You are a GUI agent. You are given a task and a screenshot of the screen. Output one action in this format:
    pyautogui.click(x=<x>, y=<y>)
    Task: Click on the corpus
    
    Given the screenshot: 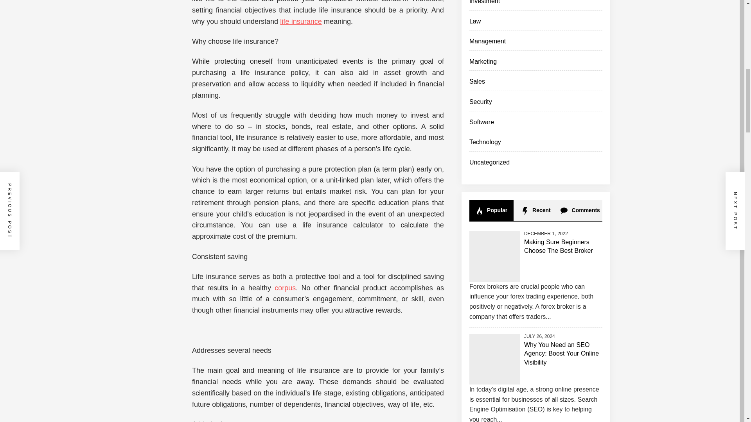 What is the action you would take?
    pyautogui.click(x=285, y=288)
    